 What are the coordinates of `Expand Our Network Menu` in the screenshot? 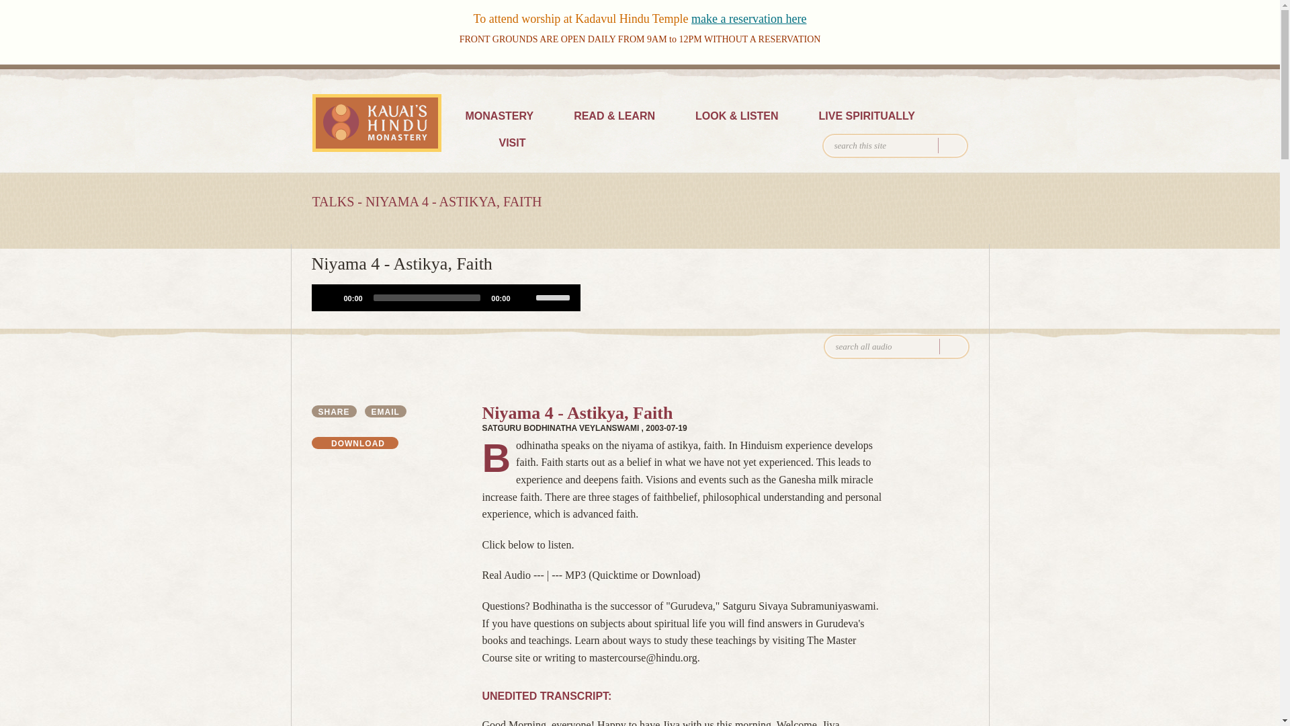 It's located at (937, 75).